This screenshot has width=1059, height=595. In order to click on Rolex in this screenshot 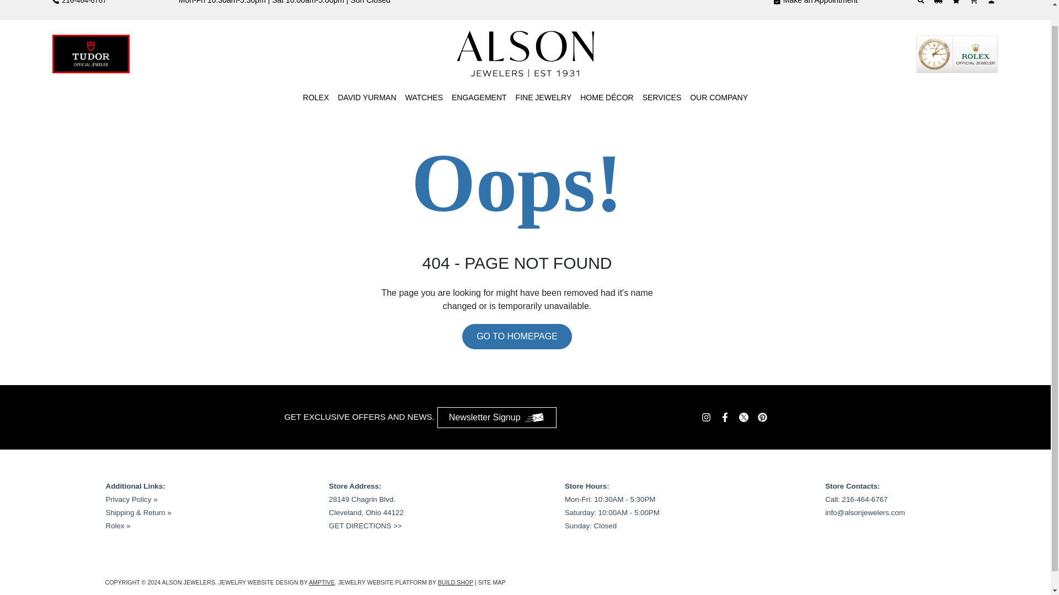, I will do `click(957, 53)`.